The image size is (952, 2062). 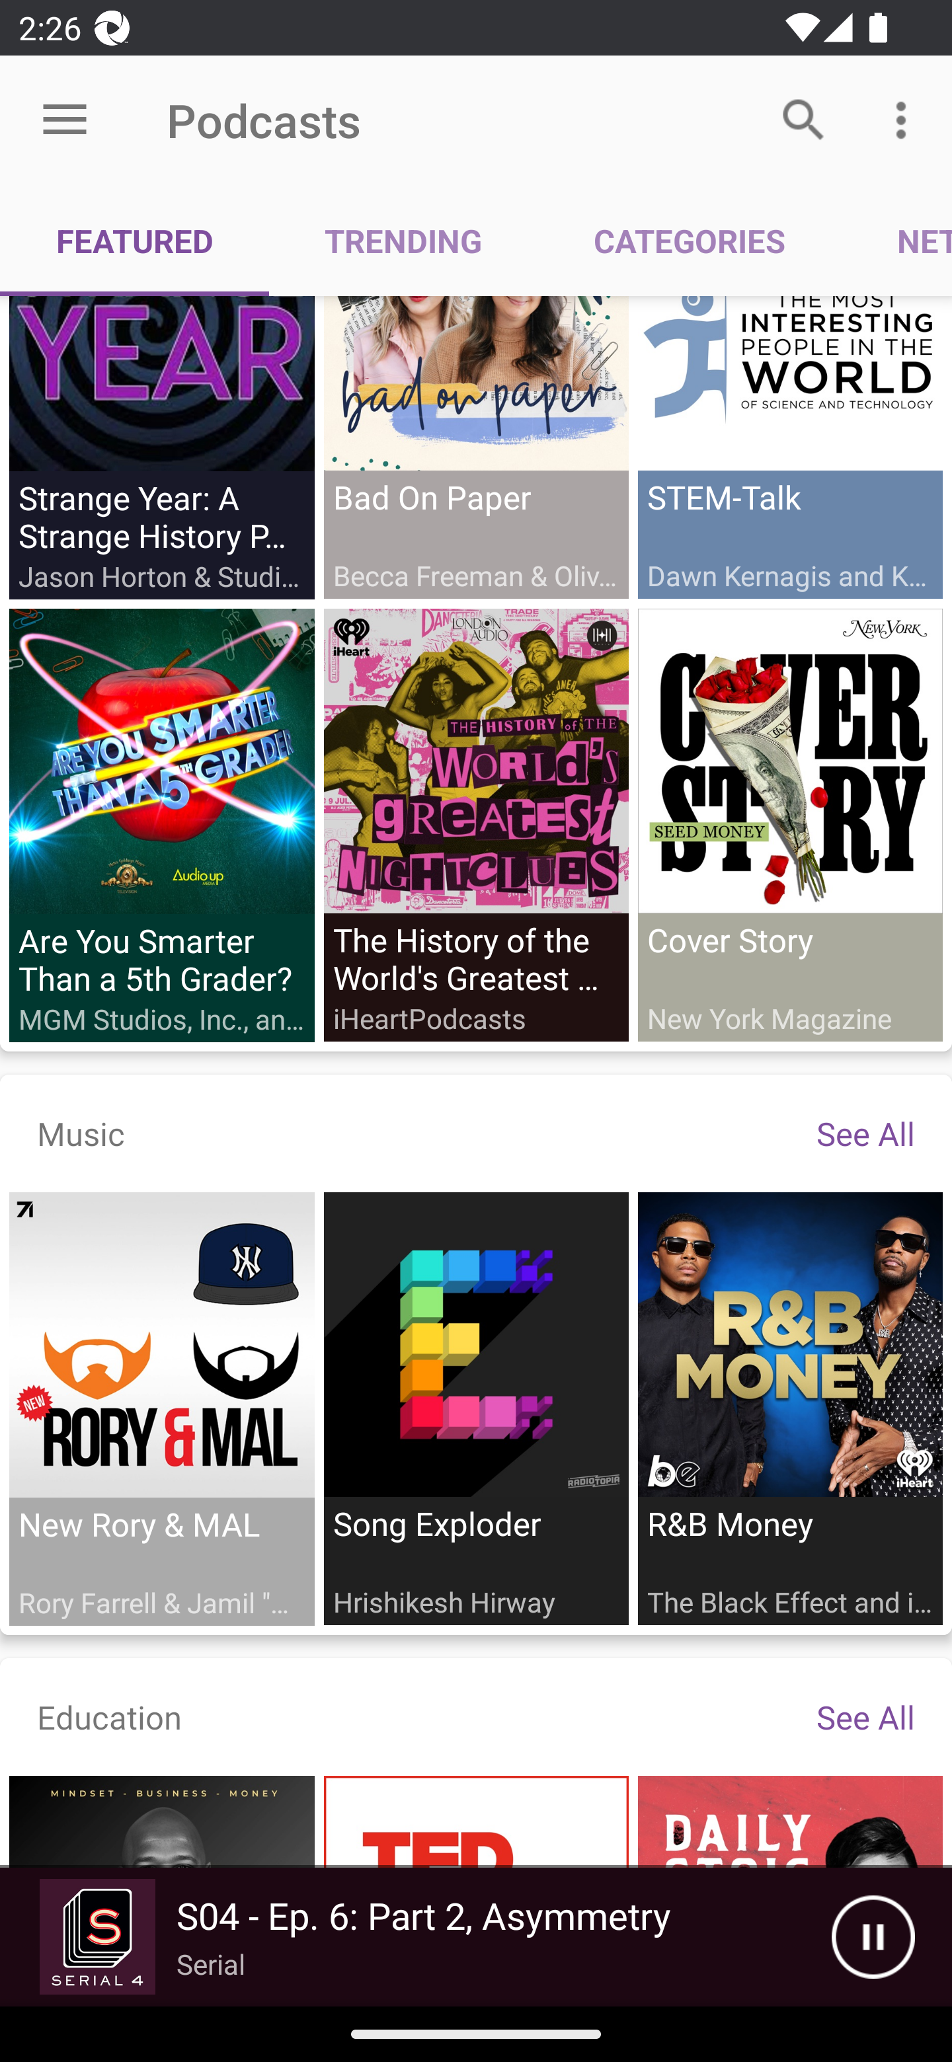 What do you see at coordinates (476, 1408) in the screenshot?
I see `Song Exploder Hrishikesh Hirway` at bounding box center [476, 1408].